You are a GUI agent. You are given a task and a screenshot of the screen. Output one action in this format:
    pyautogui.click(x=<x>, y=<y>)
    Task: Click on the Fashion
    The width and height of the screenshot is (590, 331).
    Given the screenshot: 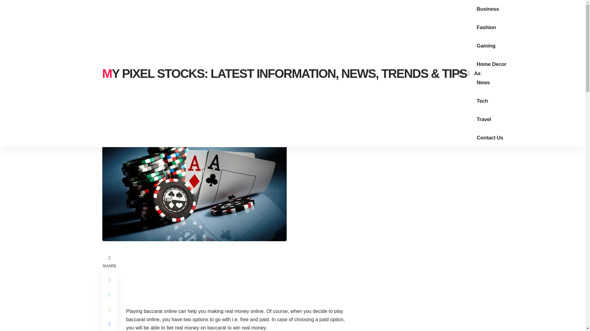 What is the action you would take?
    pyautogui.click(x=486, y=28)
    